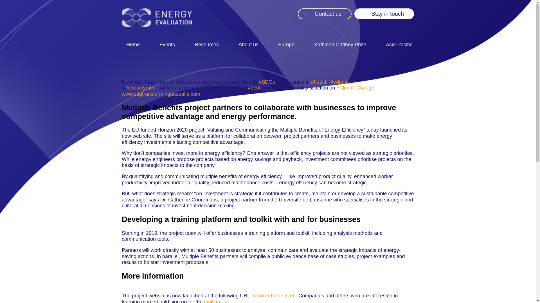 The height and width of the screenshot is (303, 540). I want to click on Home, so click(133, 45).